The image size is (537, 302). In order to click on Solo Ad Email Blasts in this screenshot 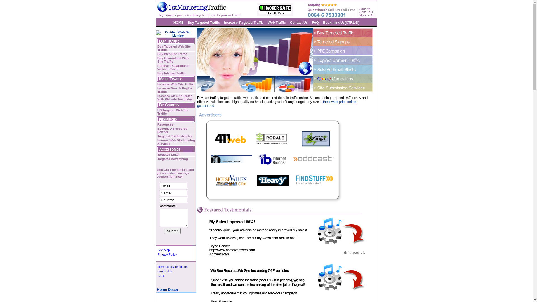, I will do `click(343, 69)`.